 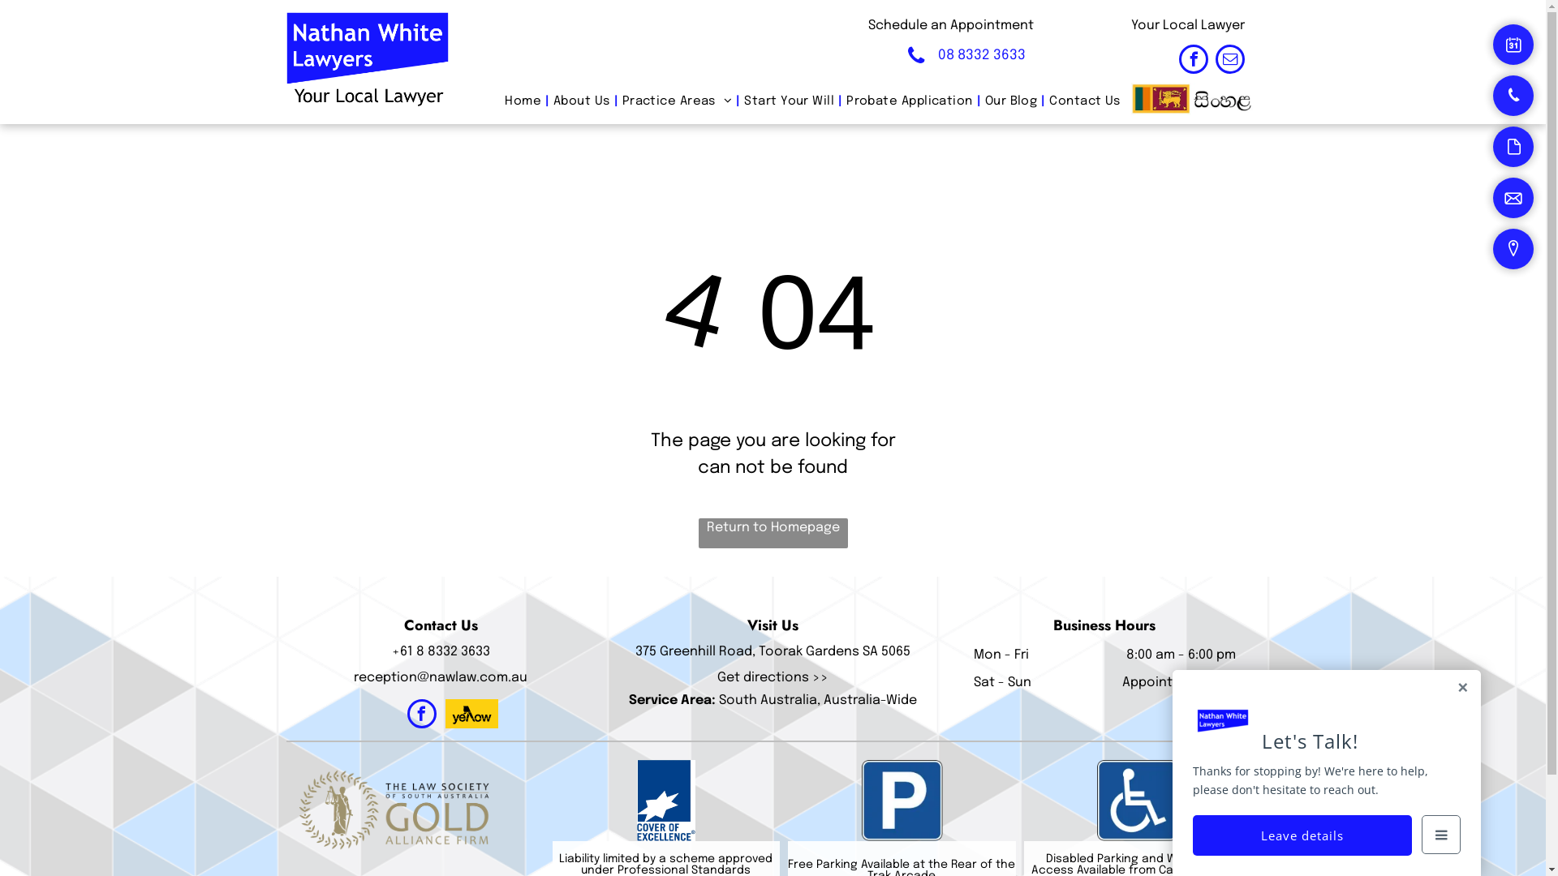 What do you see at coordinates (910, 102) in the screenshot?
I see `Probate Application` at bounding box center [910, 102].